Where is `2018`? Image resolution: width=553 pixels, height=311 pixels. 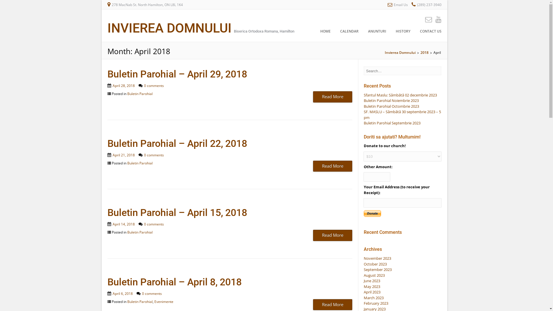
2018 is located at coordinates (425, 52).